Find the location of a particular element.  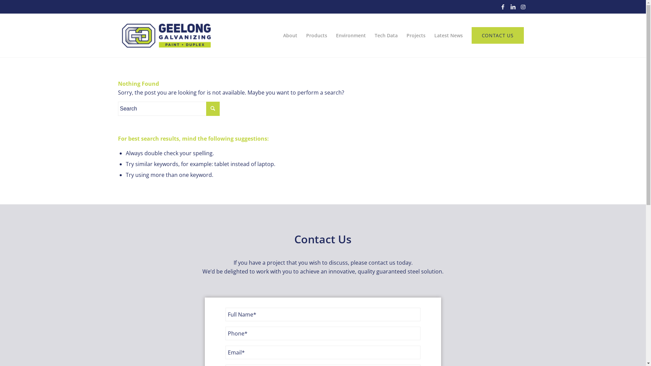

Latest News is located at coordinates (449, 36).